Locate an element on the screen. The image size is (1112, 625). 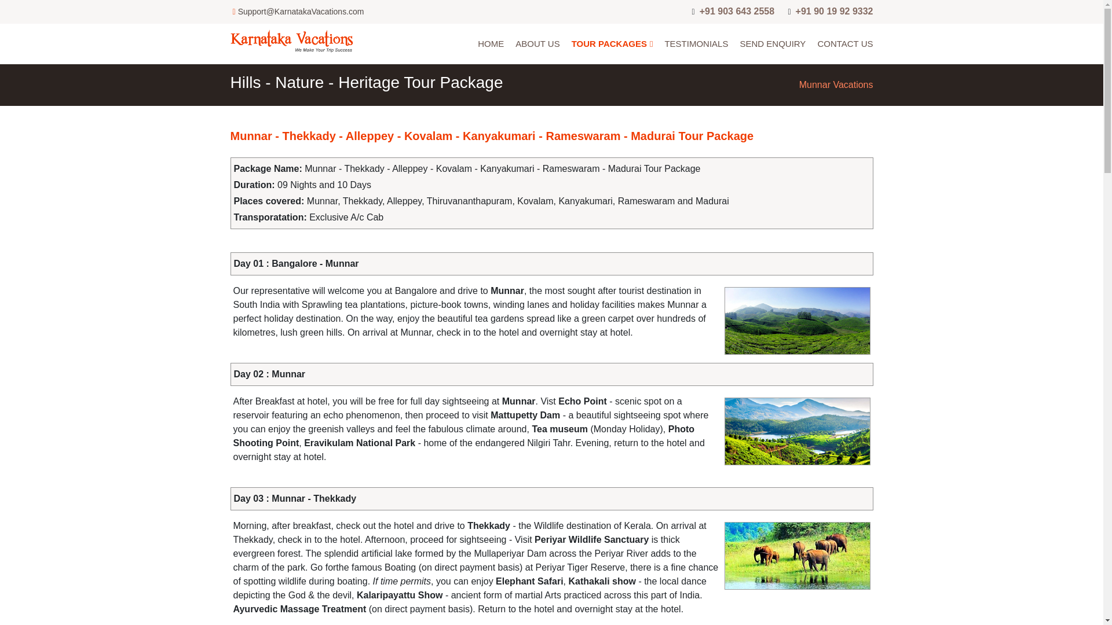
CONTACT US is located at coordinates (845, 44).